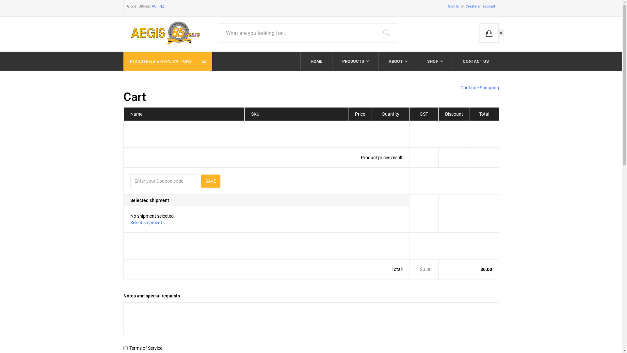 The image size is (627, 353). What do you see at coordinates (164, 31) in the screenshot?
I see `Aegis Quality Test Equipment ` at bounding box center [164, 31].